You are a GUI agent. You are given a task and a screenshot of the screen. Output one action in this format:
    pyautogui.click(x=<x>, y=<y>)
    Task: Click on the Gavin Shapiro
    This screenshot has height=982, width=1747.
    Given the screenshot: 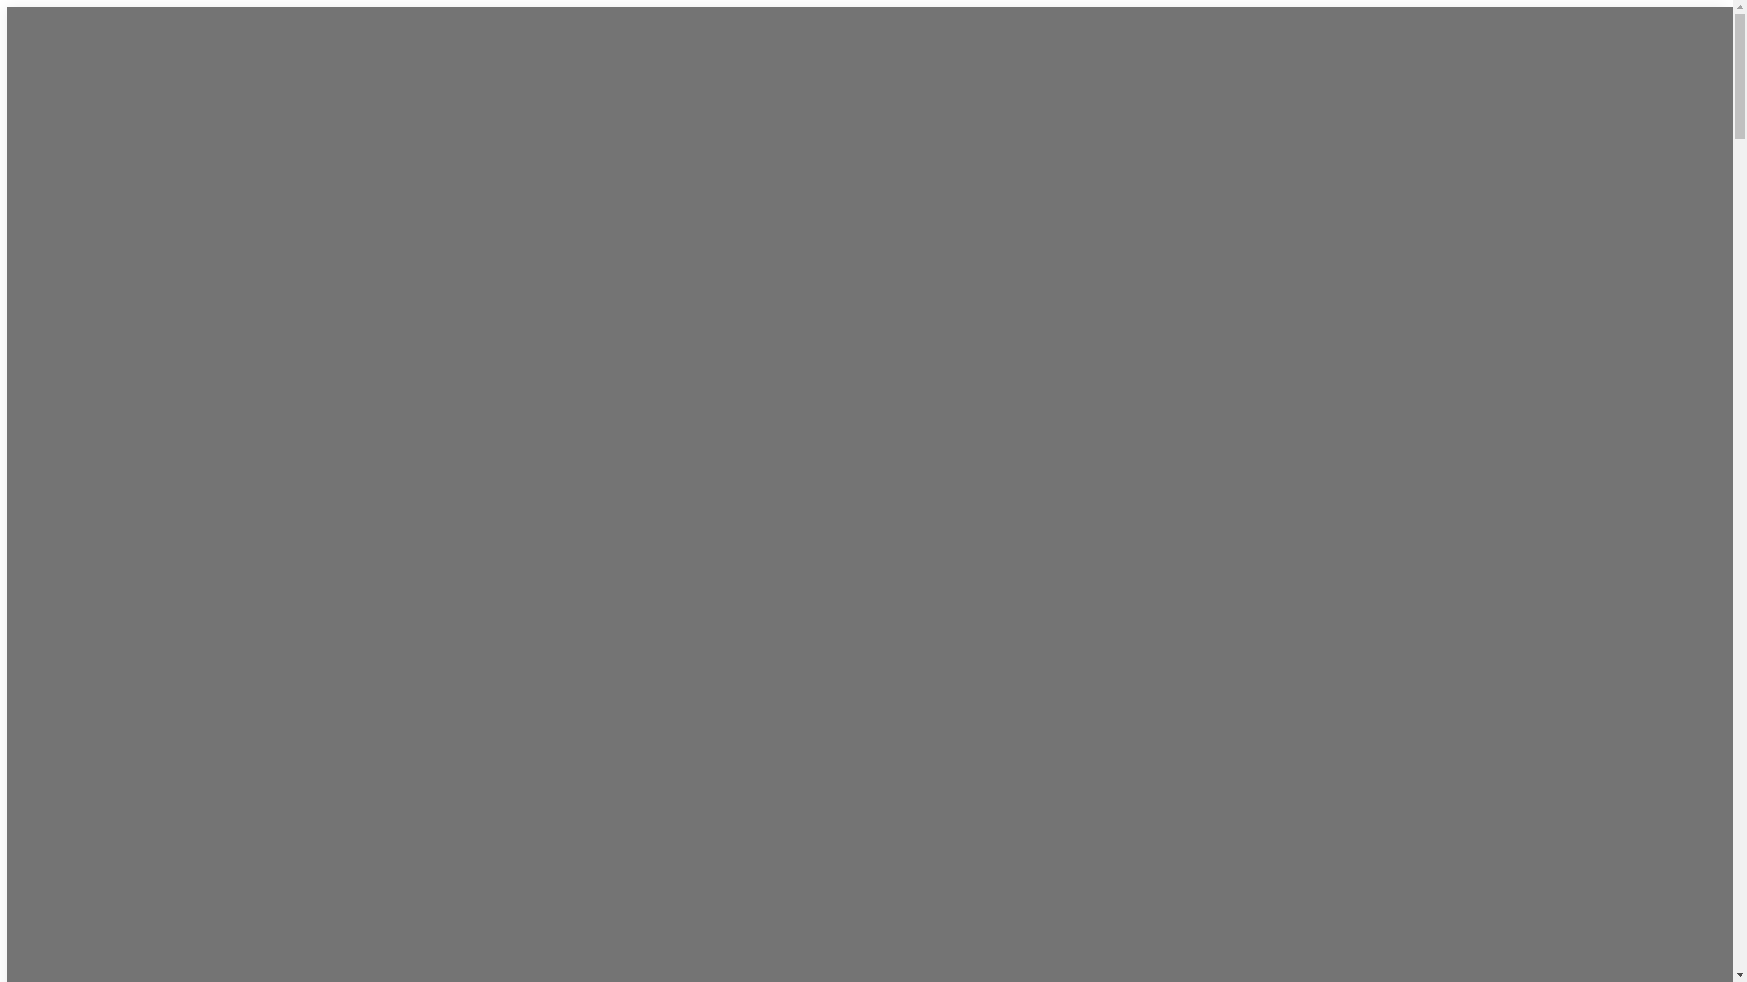 What is the action you would take?
    pyautogui.click(x=805, y=442)
    